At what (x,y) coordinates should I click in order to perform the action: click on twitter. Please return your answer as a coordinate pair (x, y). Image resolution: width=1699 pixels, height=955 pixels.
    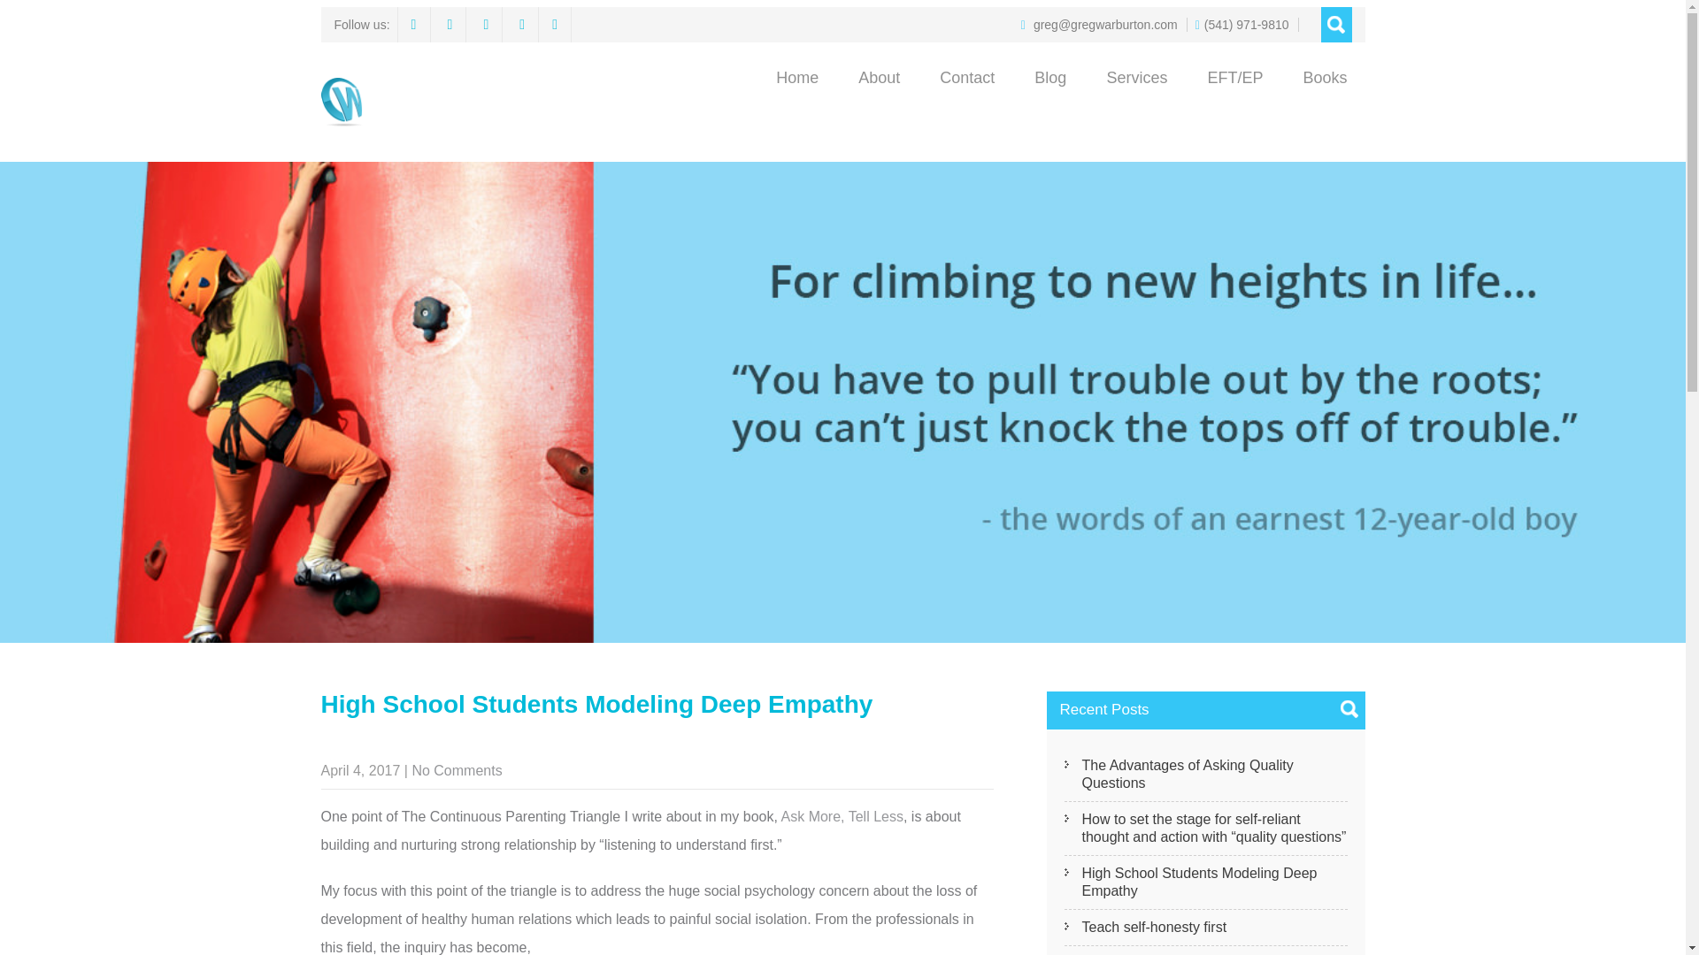
    Looking at the image, I should click on (450, 24).